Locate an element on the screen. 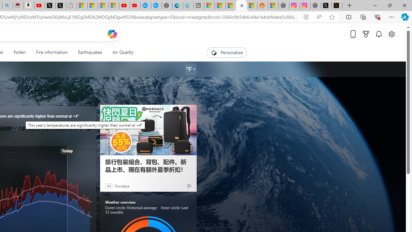 The height and width of the screenshot is (232, 412). Shanghai, China weather forecast | Microsoft Weather is located at coordinates (220, 6).